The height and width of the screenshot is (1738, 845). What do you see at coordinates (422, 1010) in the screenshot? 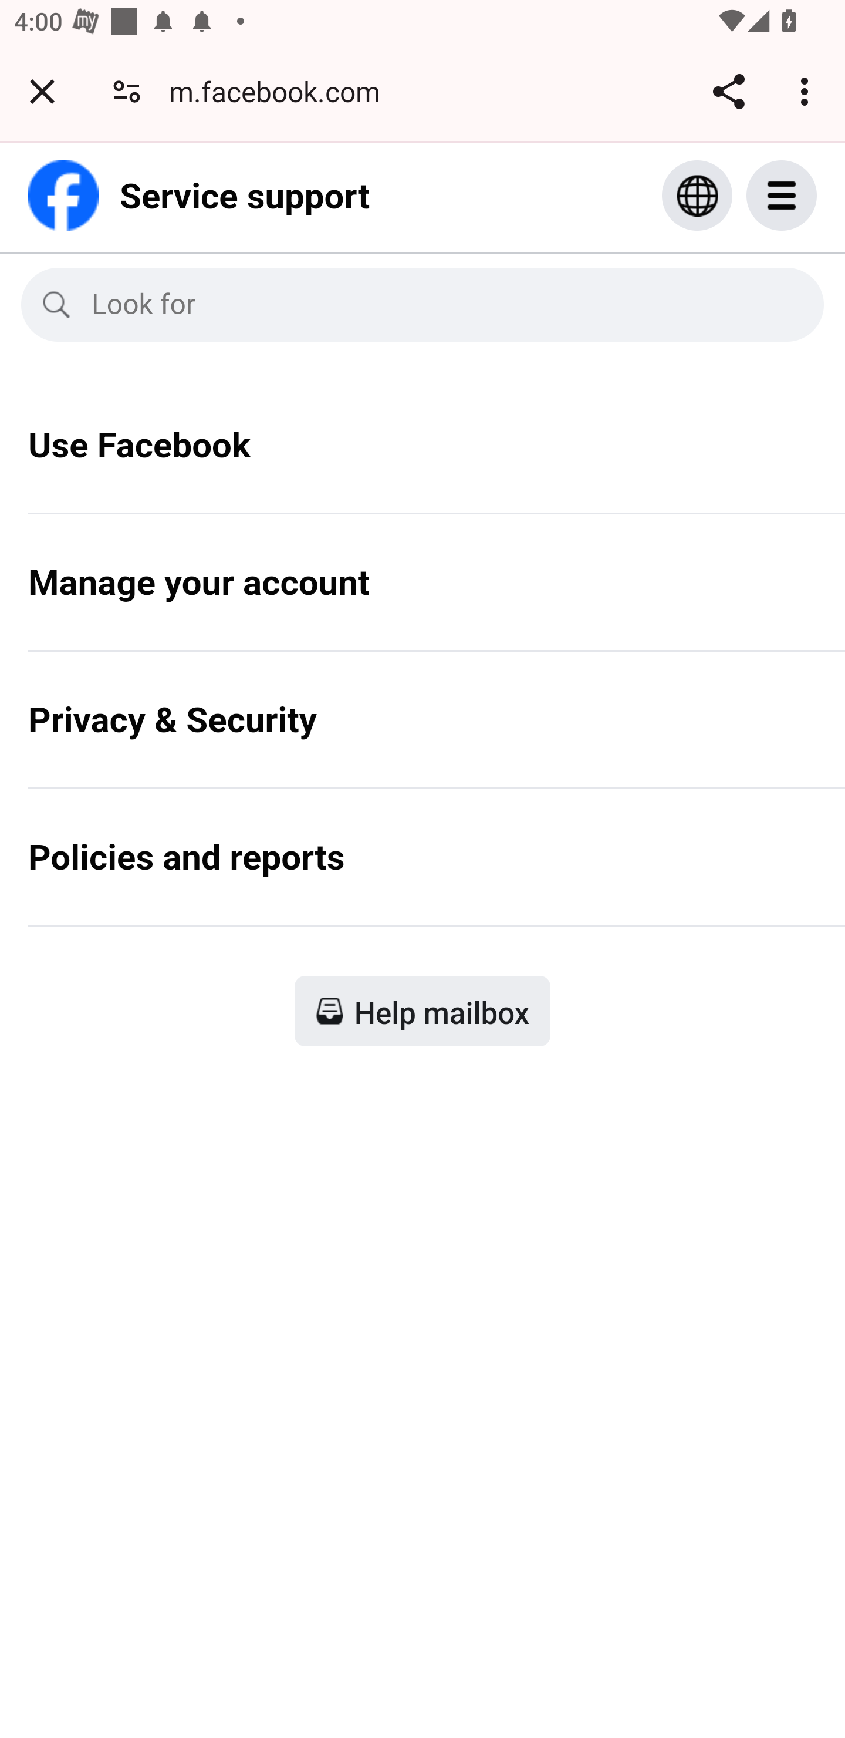
I see `Help mailbox` at bounding box center [422, 1010].